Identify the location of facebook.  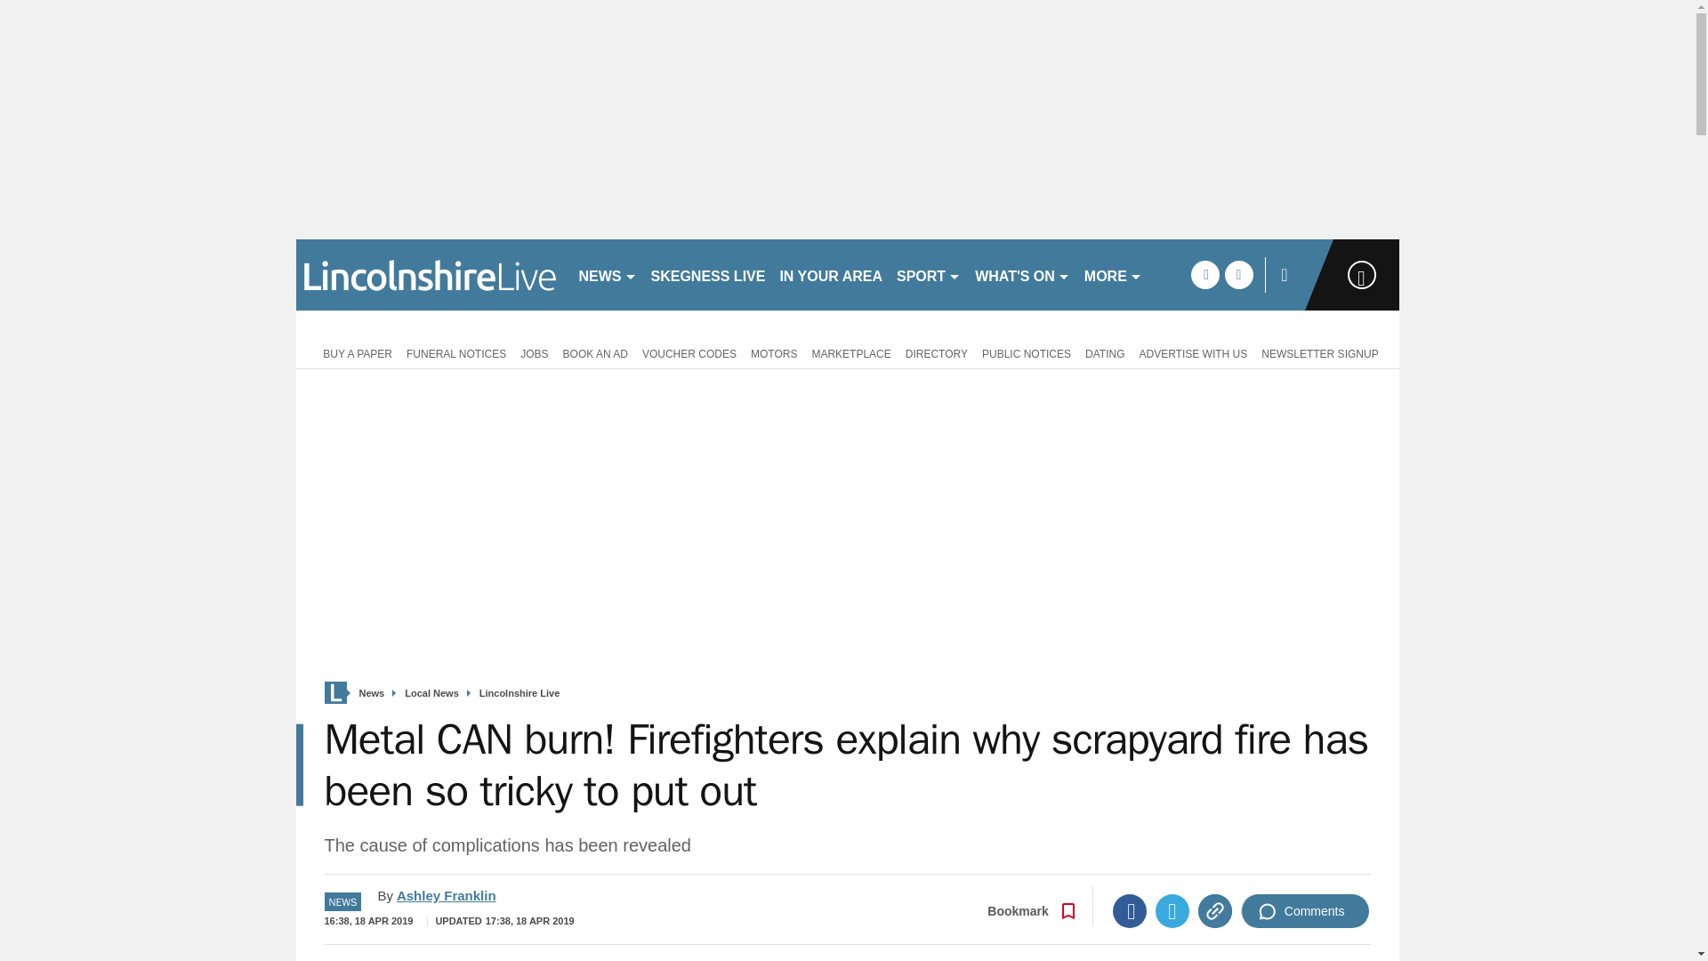
(1204, 274).